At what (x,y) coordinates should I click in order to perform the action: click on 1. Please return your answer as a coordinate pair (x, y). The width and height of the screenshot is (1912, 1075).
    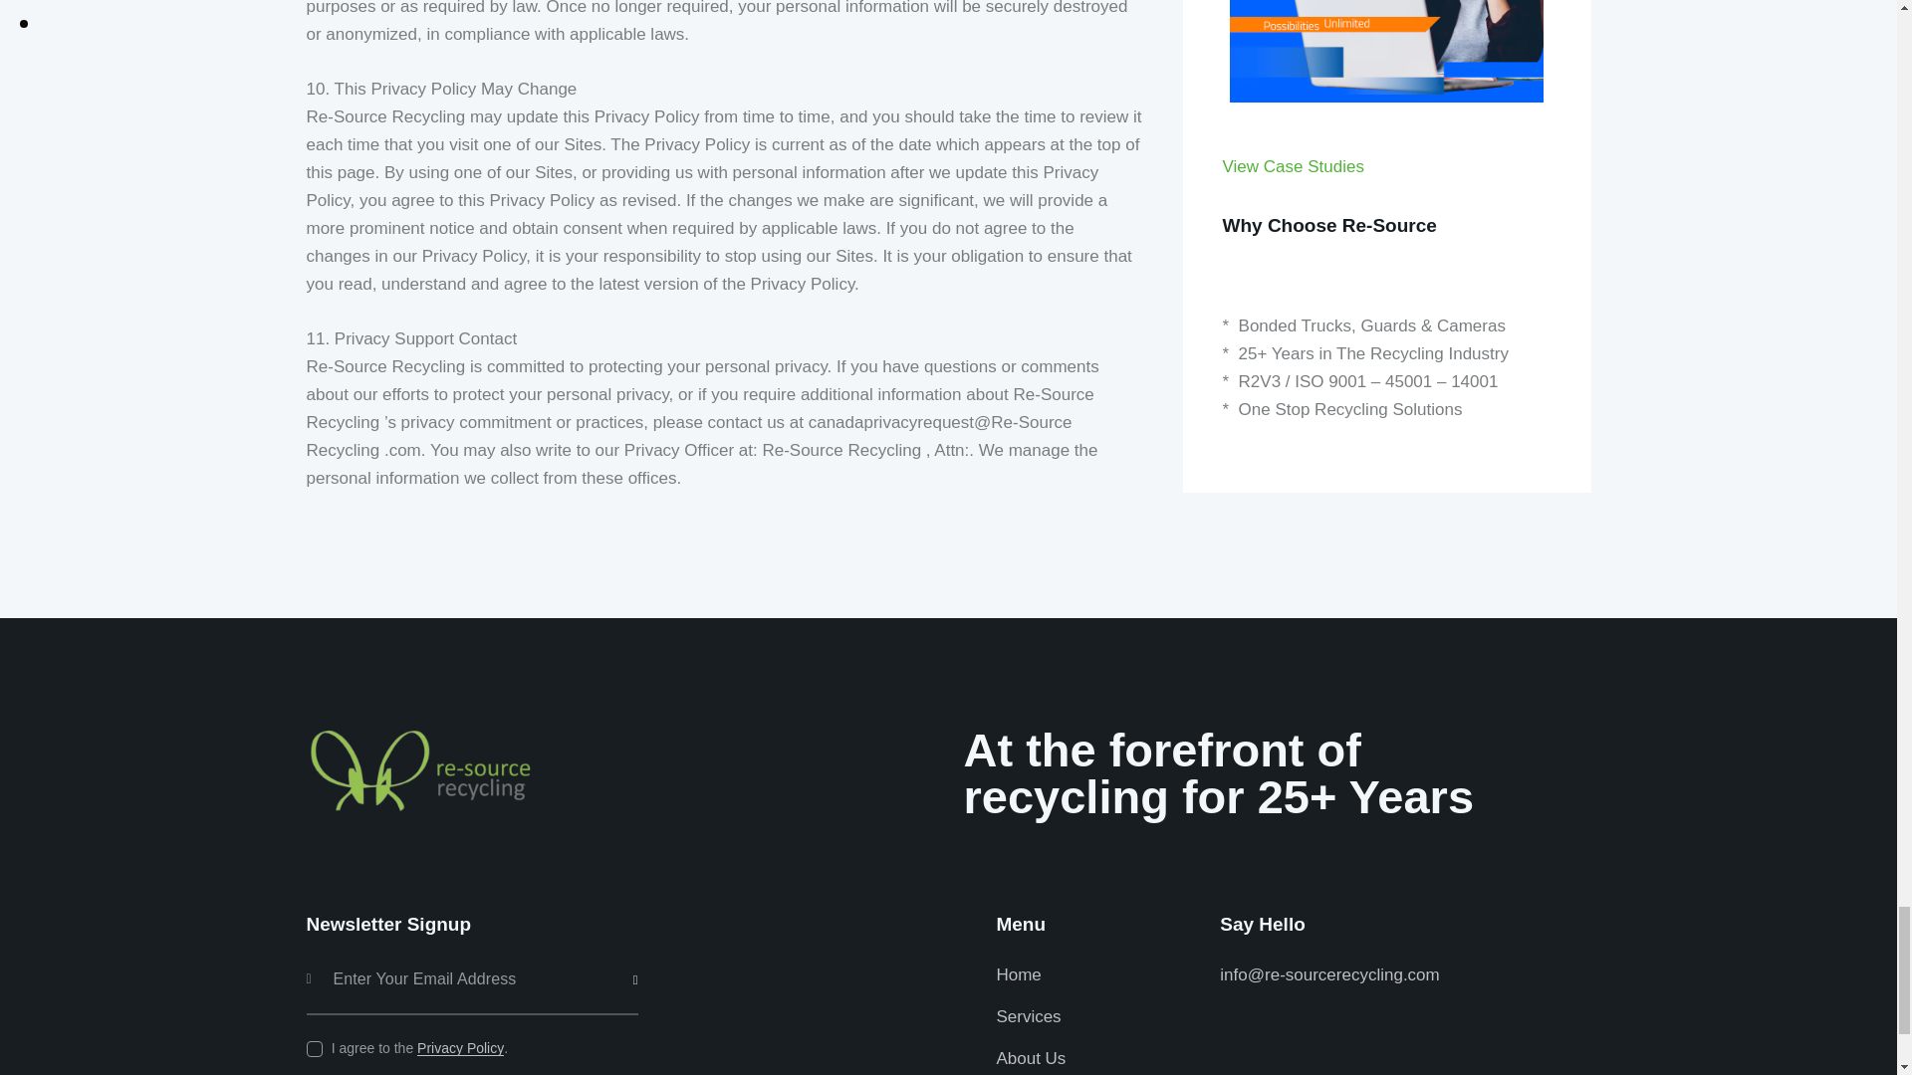
    Looking at the image, I should click on (643, 952).